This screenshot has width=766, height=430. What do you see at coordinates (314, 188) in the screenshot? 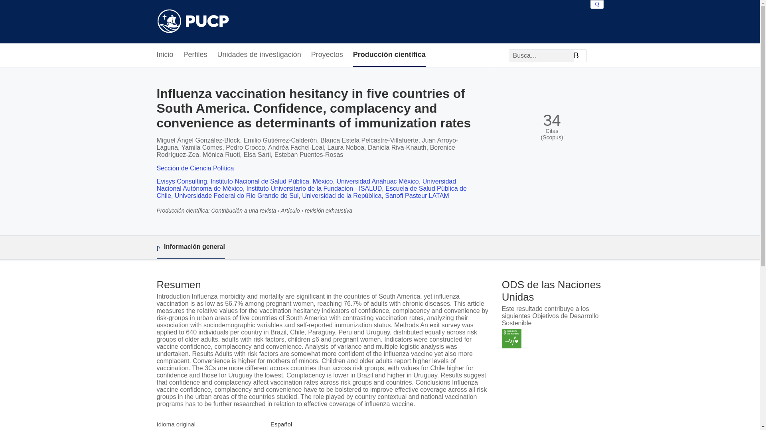
I see `Instituto Universitario de la Fundacion - ISALUD` at bounding box center [314, 188].